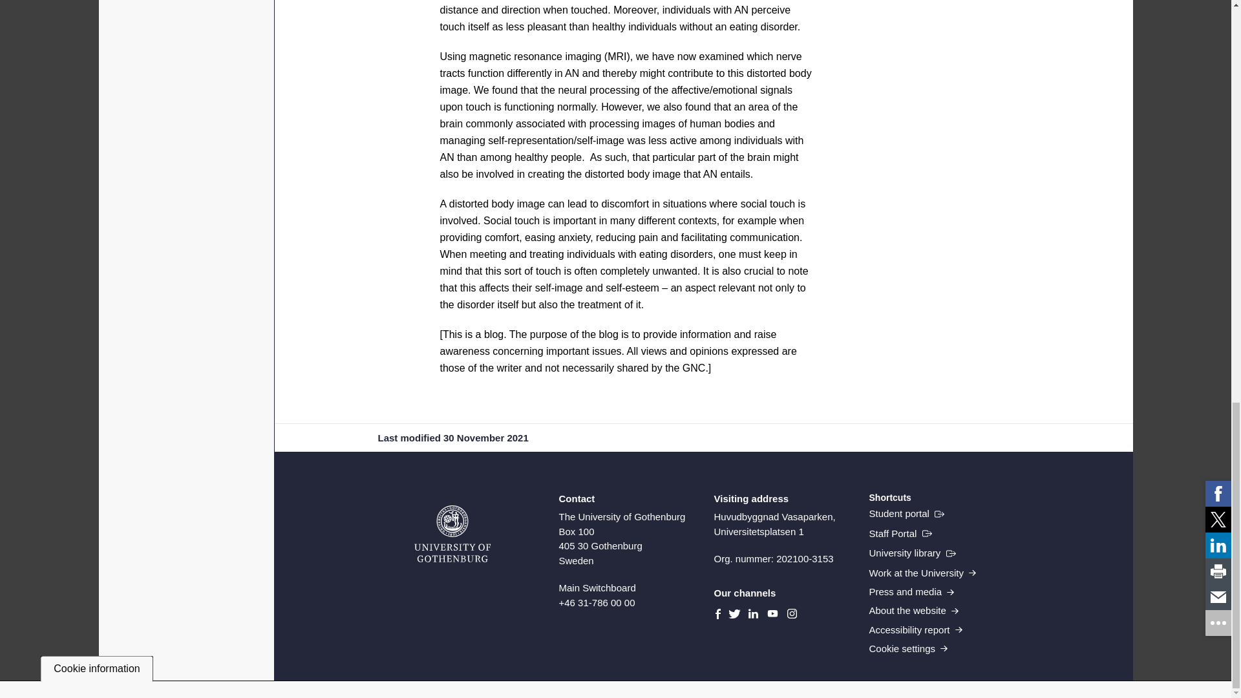 The height and width of the screenshot is (698, 1241). What do you see at coordinates (906, 513) in the screenshot?
I see `External link` at bounding box center [906, 513].